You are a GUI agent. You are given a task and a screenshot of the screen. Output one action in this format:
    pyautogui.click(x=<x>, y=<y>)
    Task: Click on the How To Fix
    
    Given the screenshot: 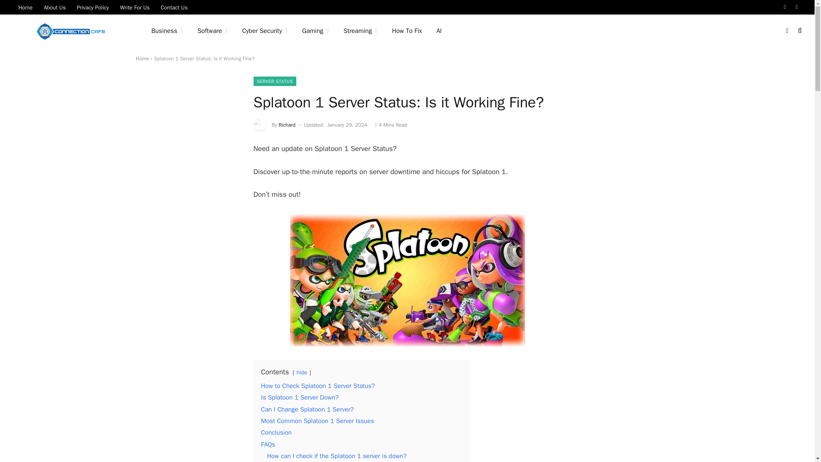 What is the action you would take?
    pyautogui.click(x=407, y=31)
    